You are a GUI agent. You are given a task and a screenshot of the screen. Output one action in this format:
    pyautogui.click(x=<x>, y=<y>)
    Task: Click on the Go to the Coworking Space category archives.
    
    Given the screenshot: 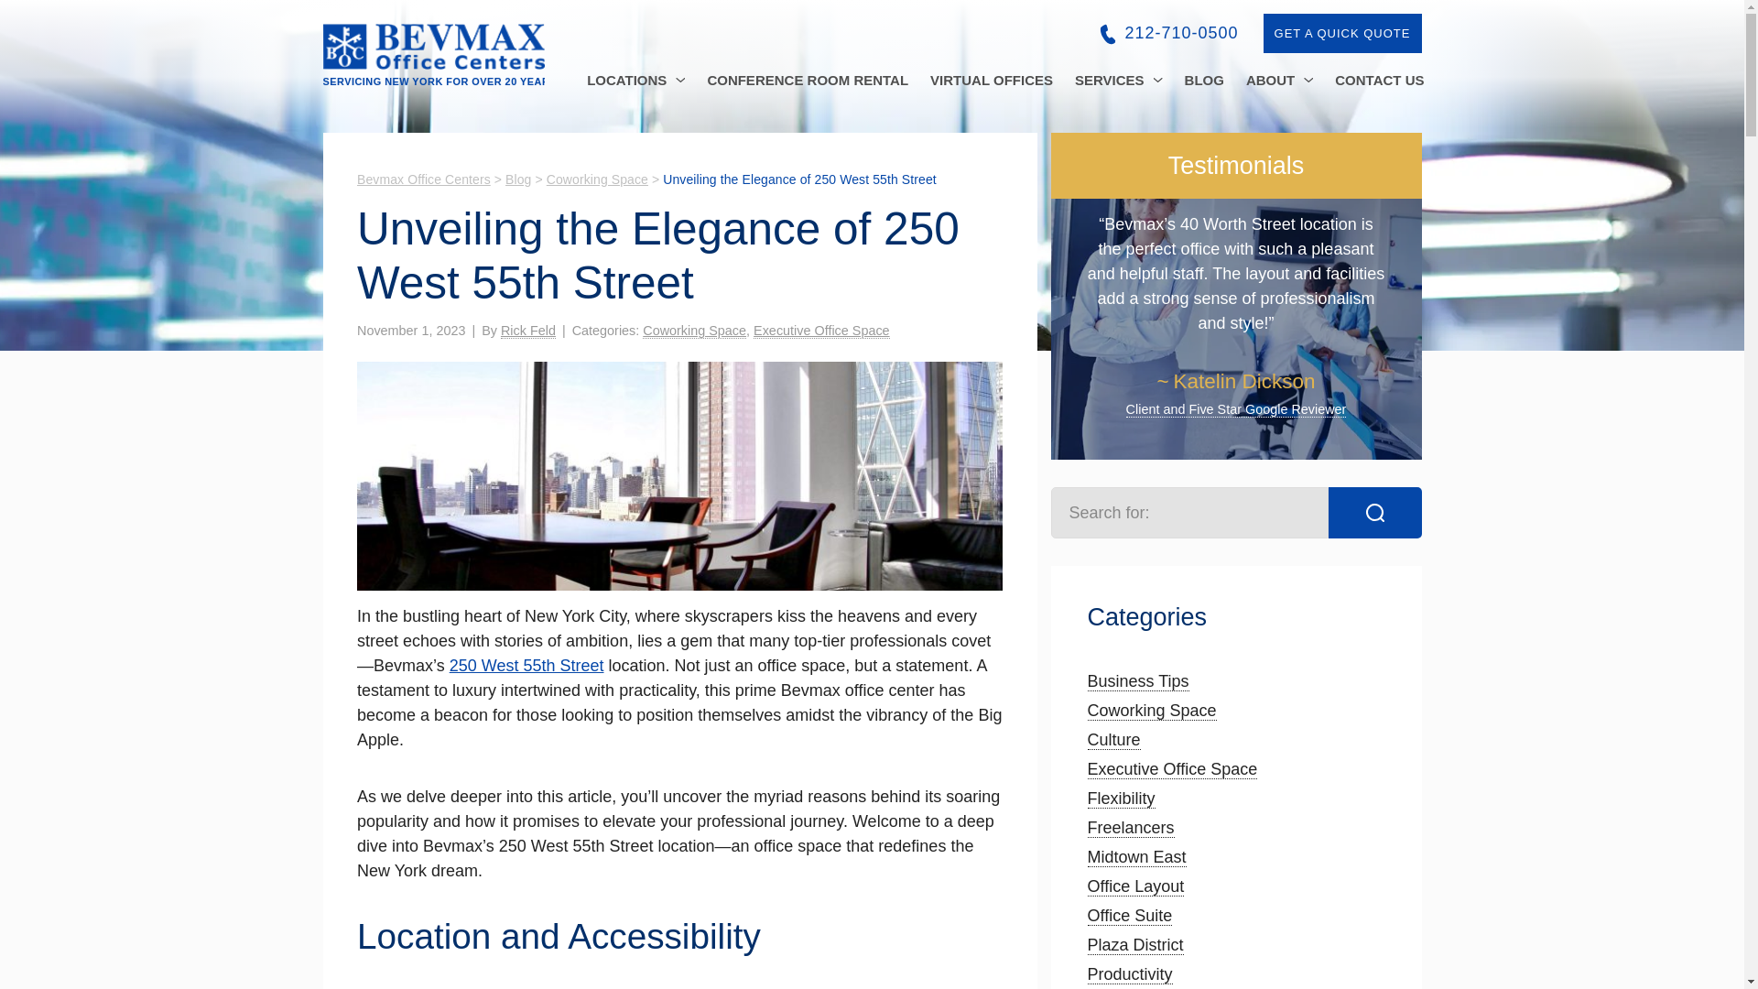 What is the action you would take?
    pyautogui.click(x=597, y=179)
    